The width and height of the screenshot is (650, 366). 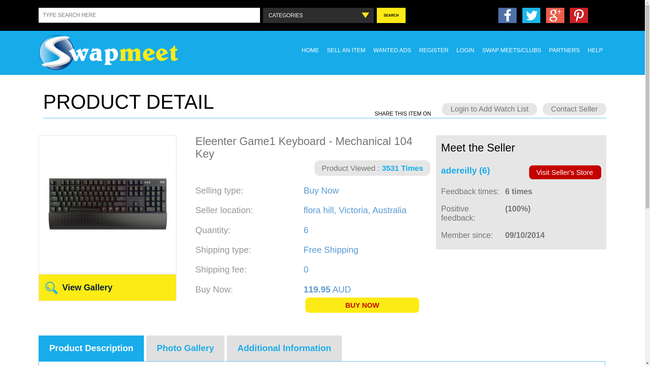 I want to click on WANTED ADS, so click(x=392, y=50).